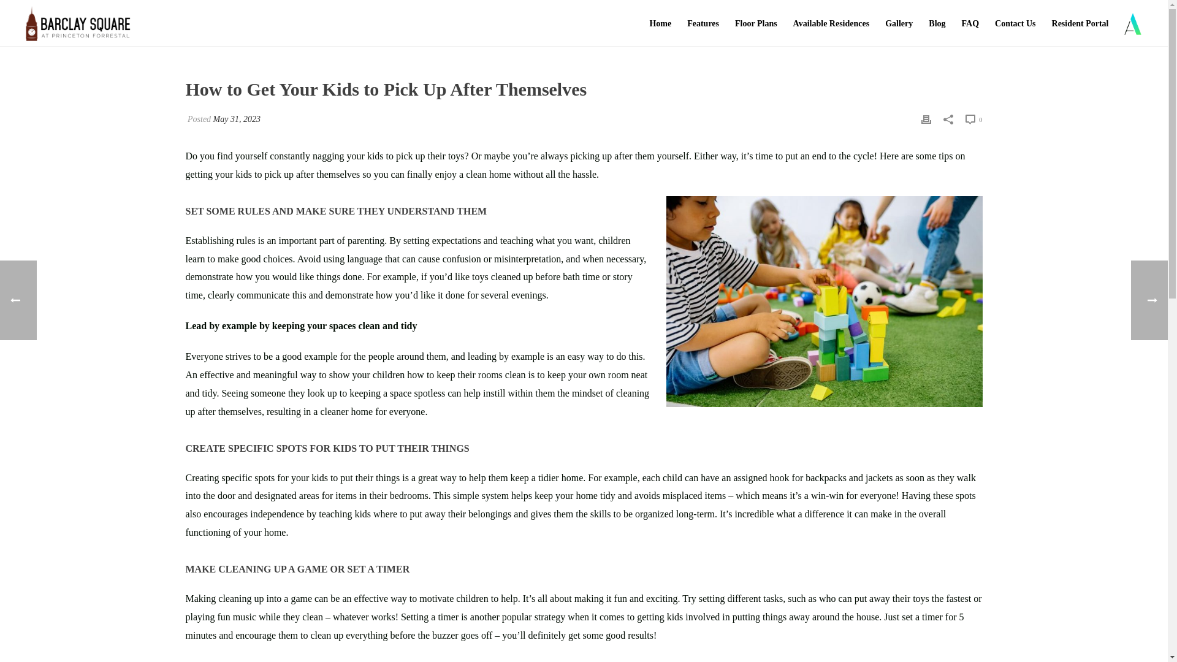 The height and width of the screenshot is (662, 1177). I want to click on Home, so click(660, 23).